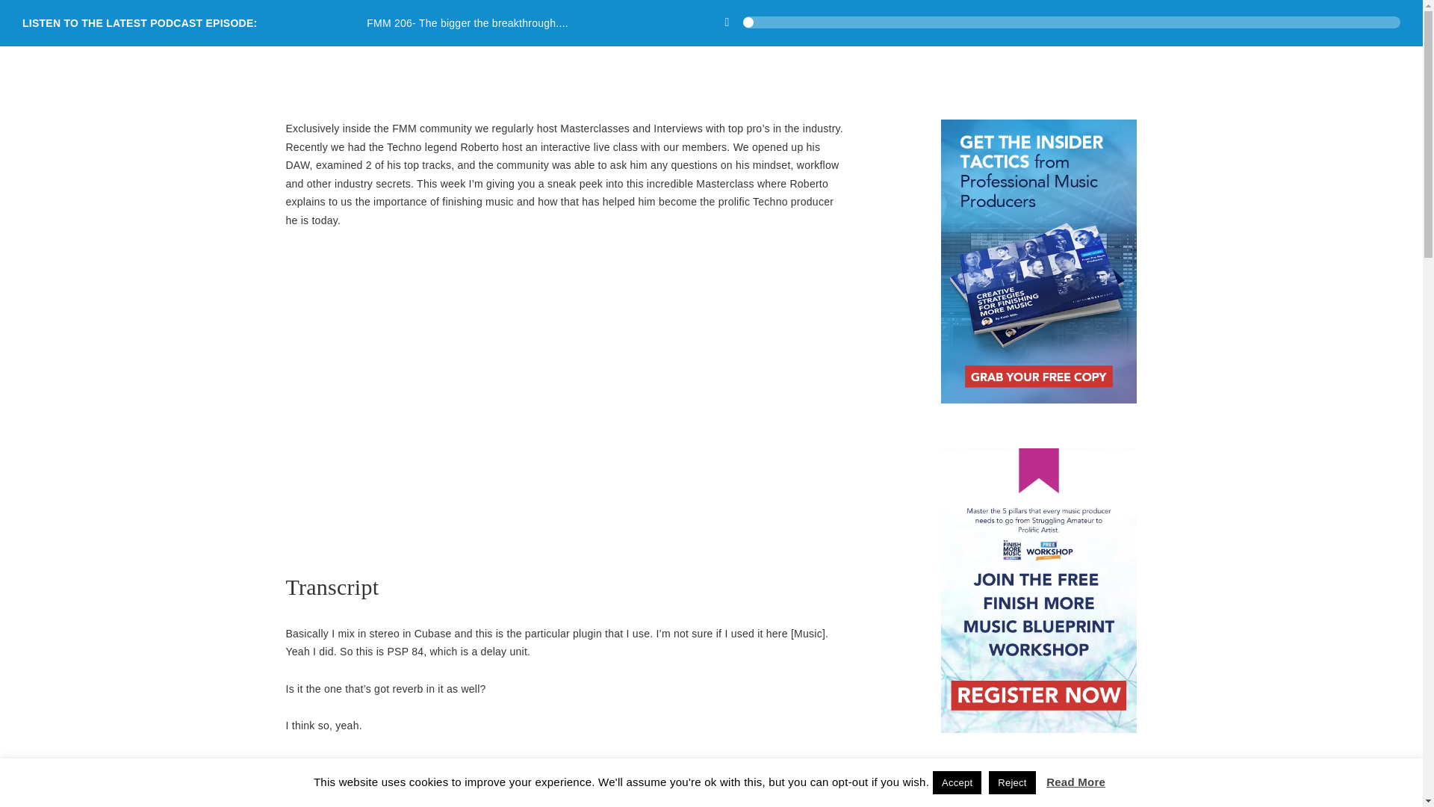 The width and height of the screenshot is (1434, 807). Describe the element at coordinates (1012, 782) in the screenshot. I see `Reject` at that location.